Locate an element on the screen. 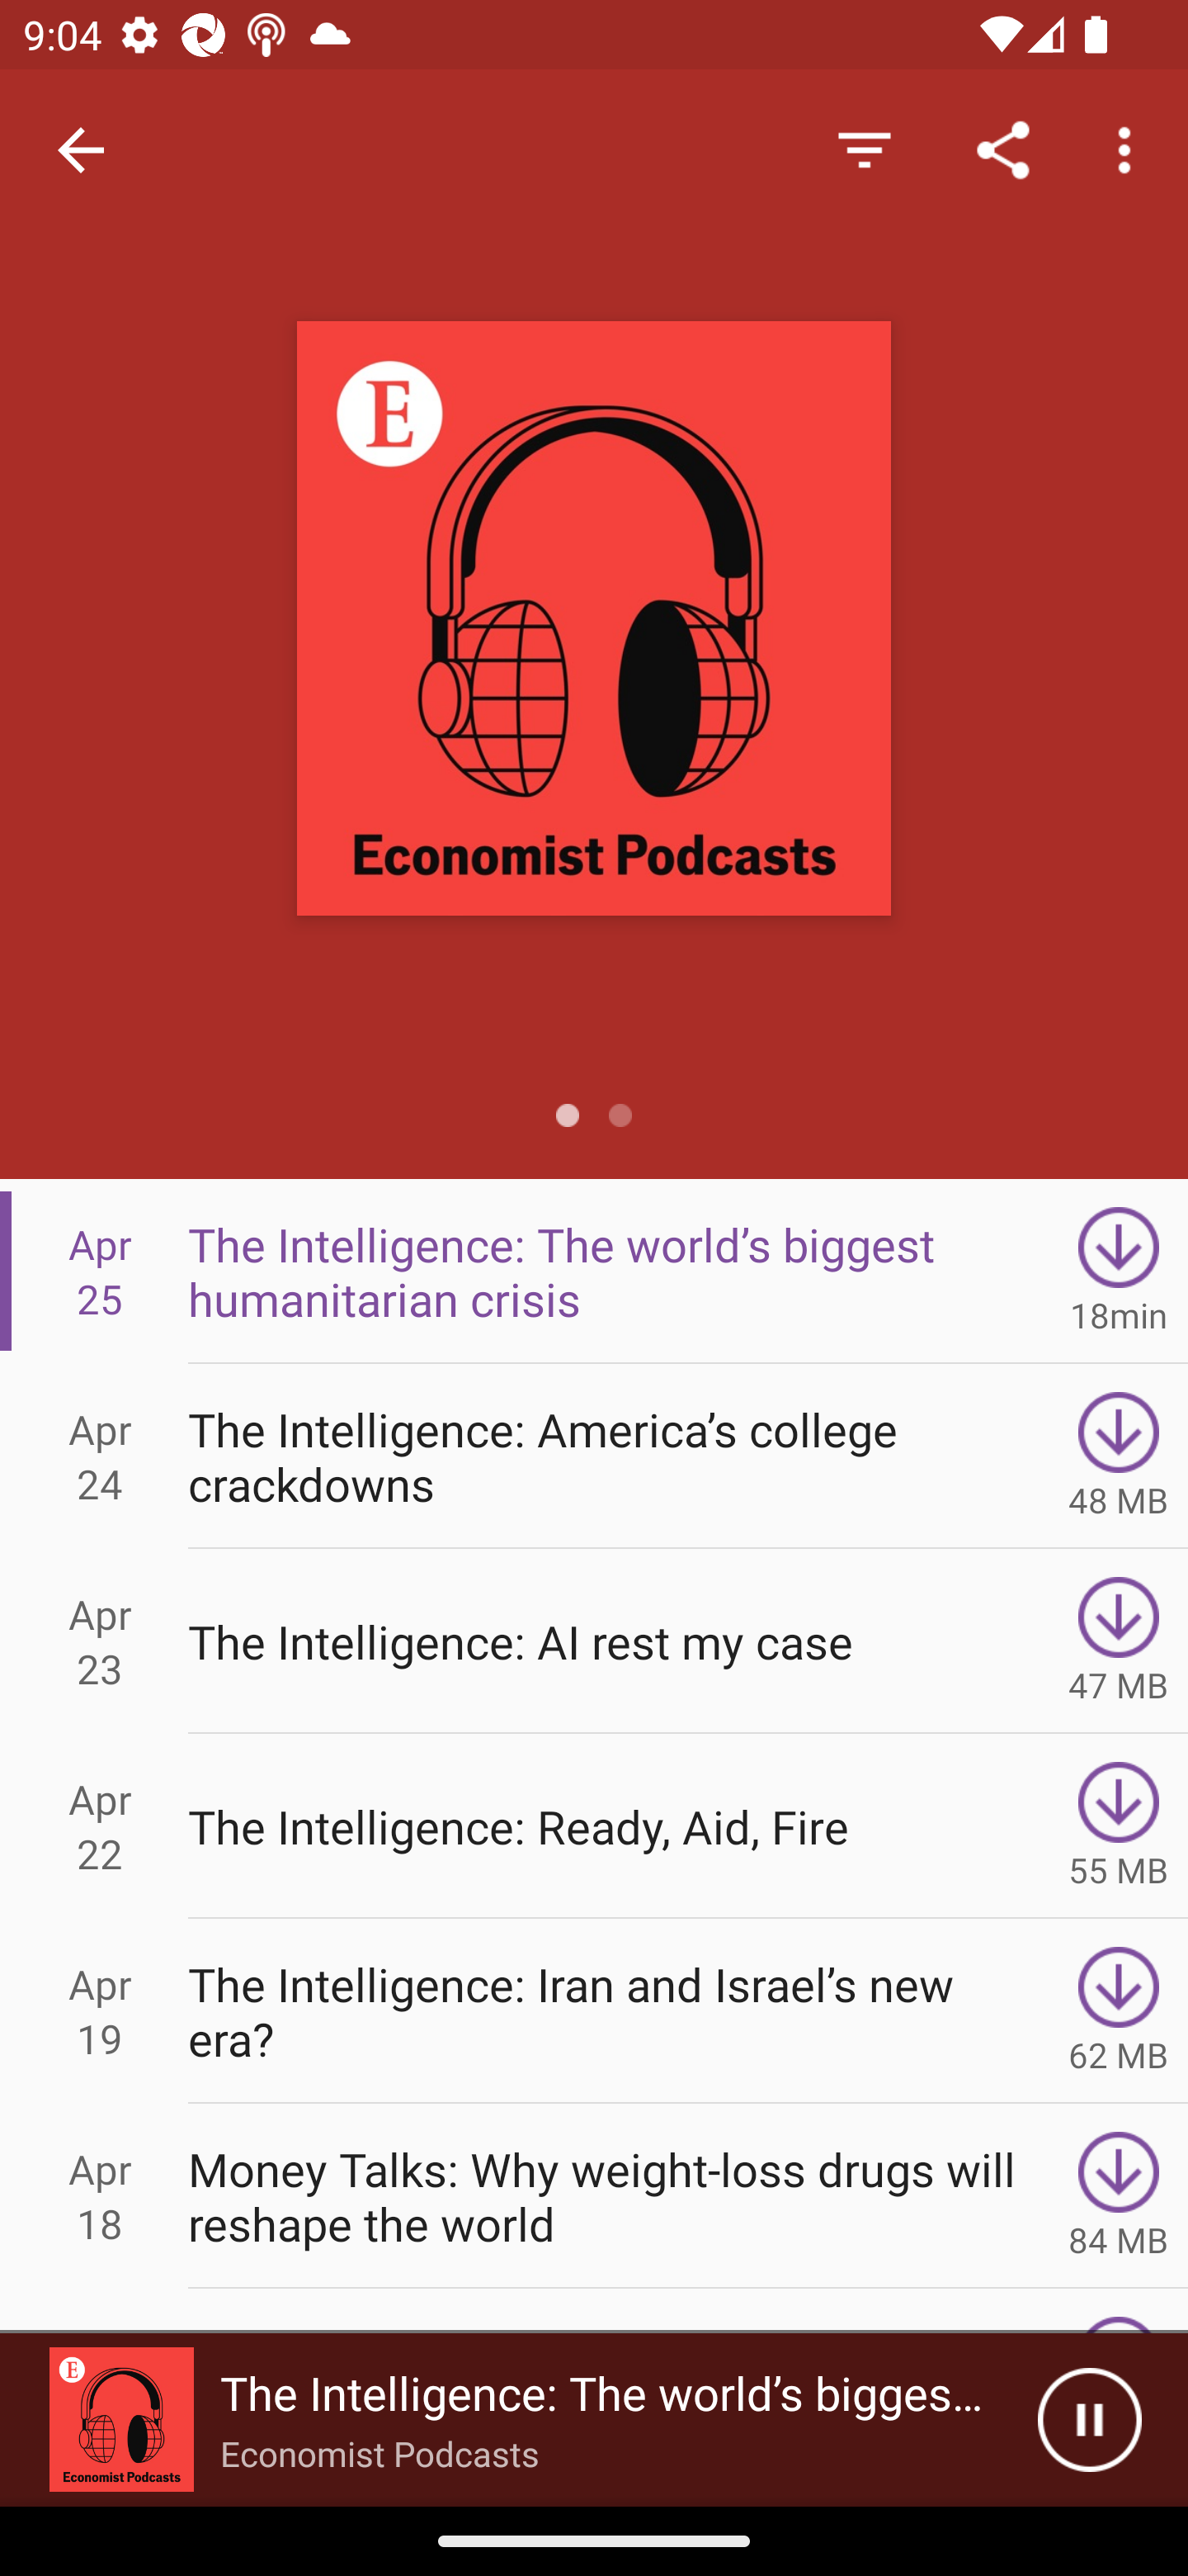 This screenshot has width=1188, height=2576. Share Link is located at coordinates (1003, 149).